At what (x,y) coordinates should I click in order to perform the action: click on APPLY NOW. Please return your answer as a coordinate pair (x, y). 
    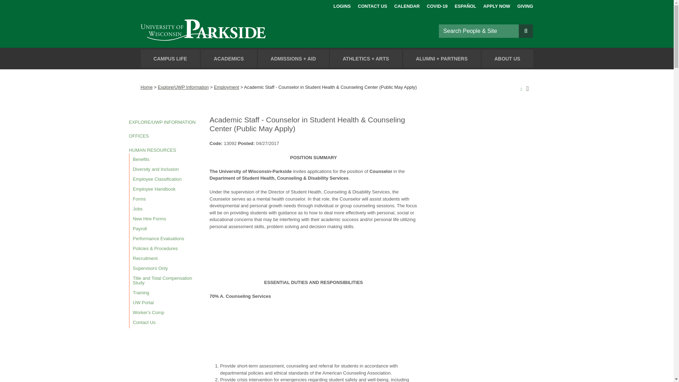
    Looking at the image, I should click on (497, 5).